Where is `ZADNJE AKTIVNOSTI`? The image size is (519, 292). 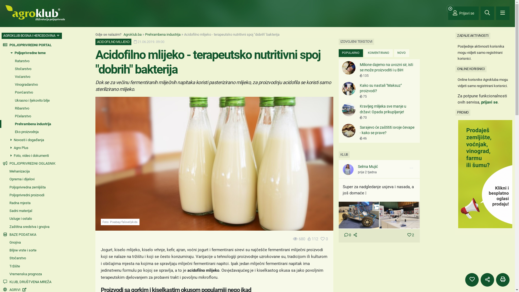
ZADNJE AKTIVNOSTI is located at coordinates (473, 36).